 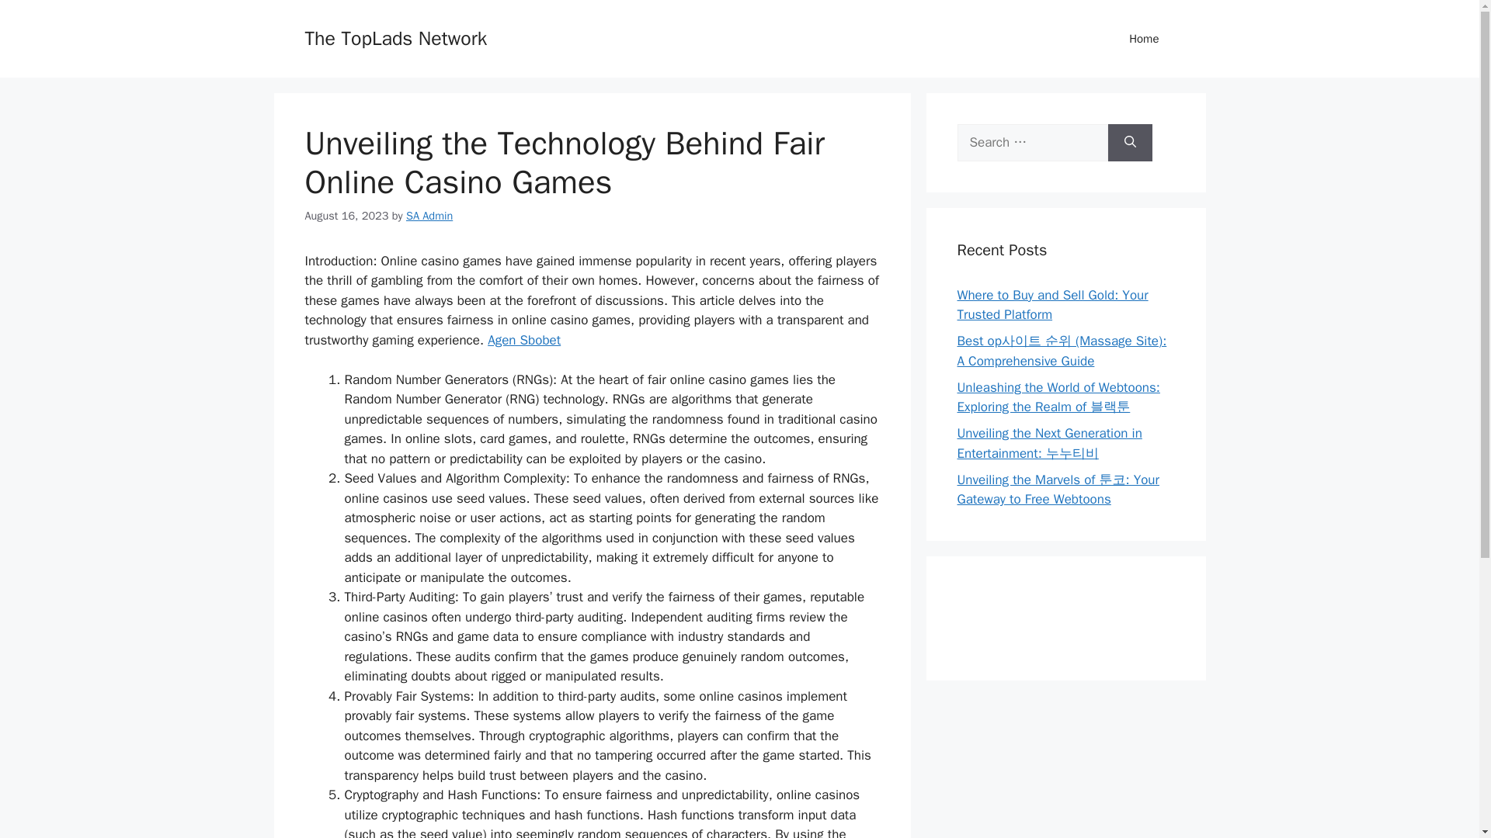 I want to click on Home, so click(x=1144, y=39).